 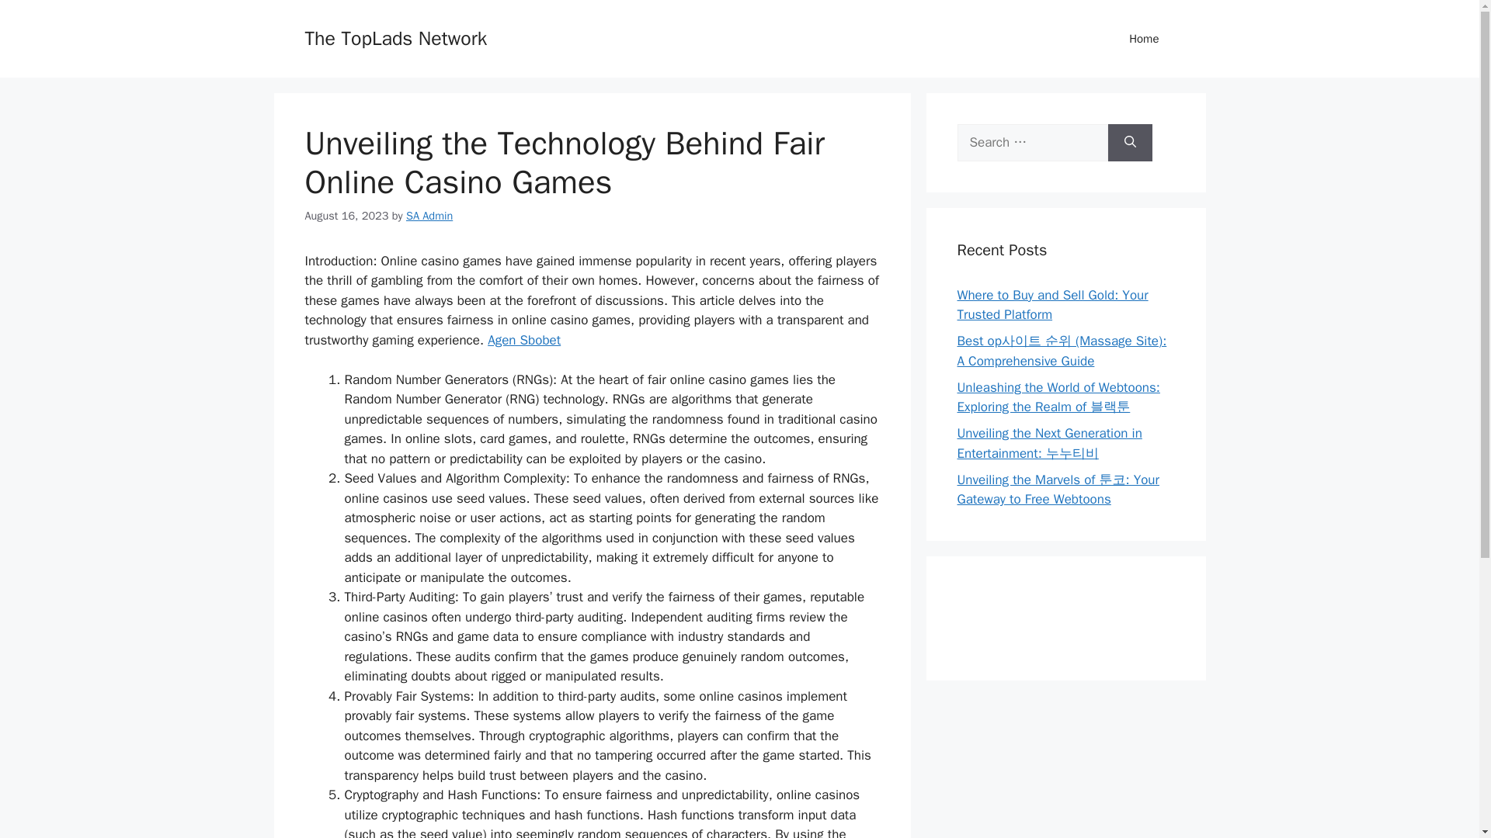 I want to click on Home, so click(x=1144, y=39).